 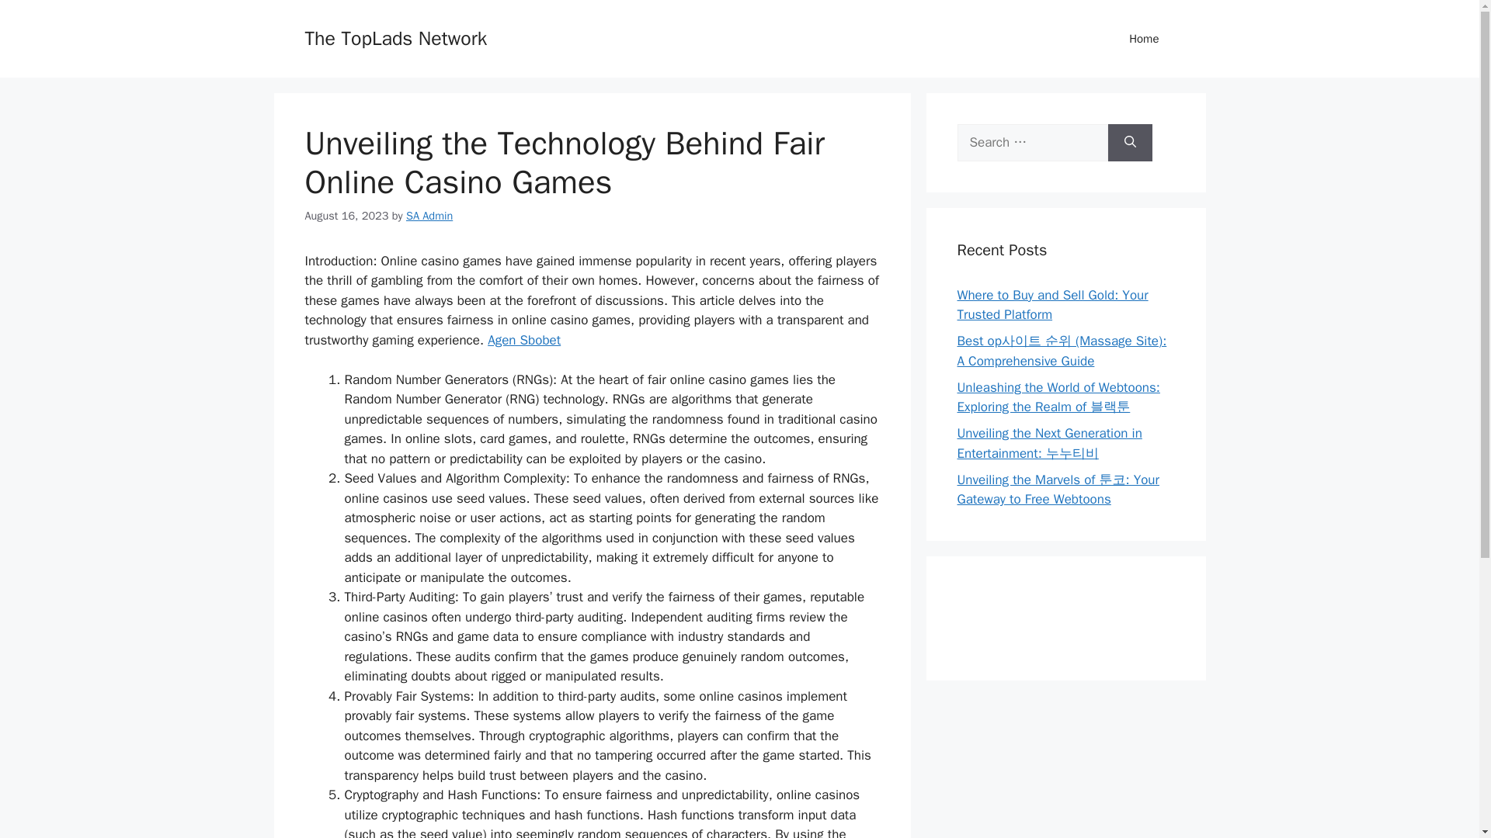 I want to click on Home, so click(x=1144, y=39).